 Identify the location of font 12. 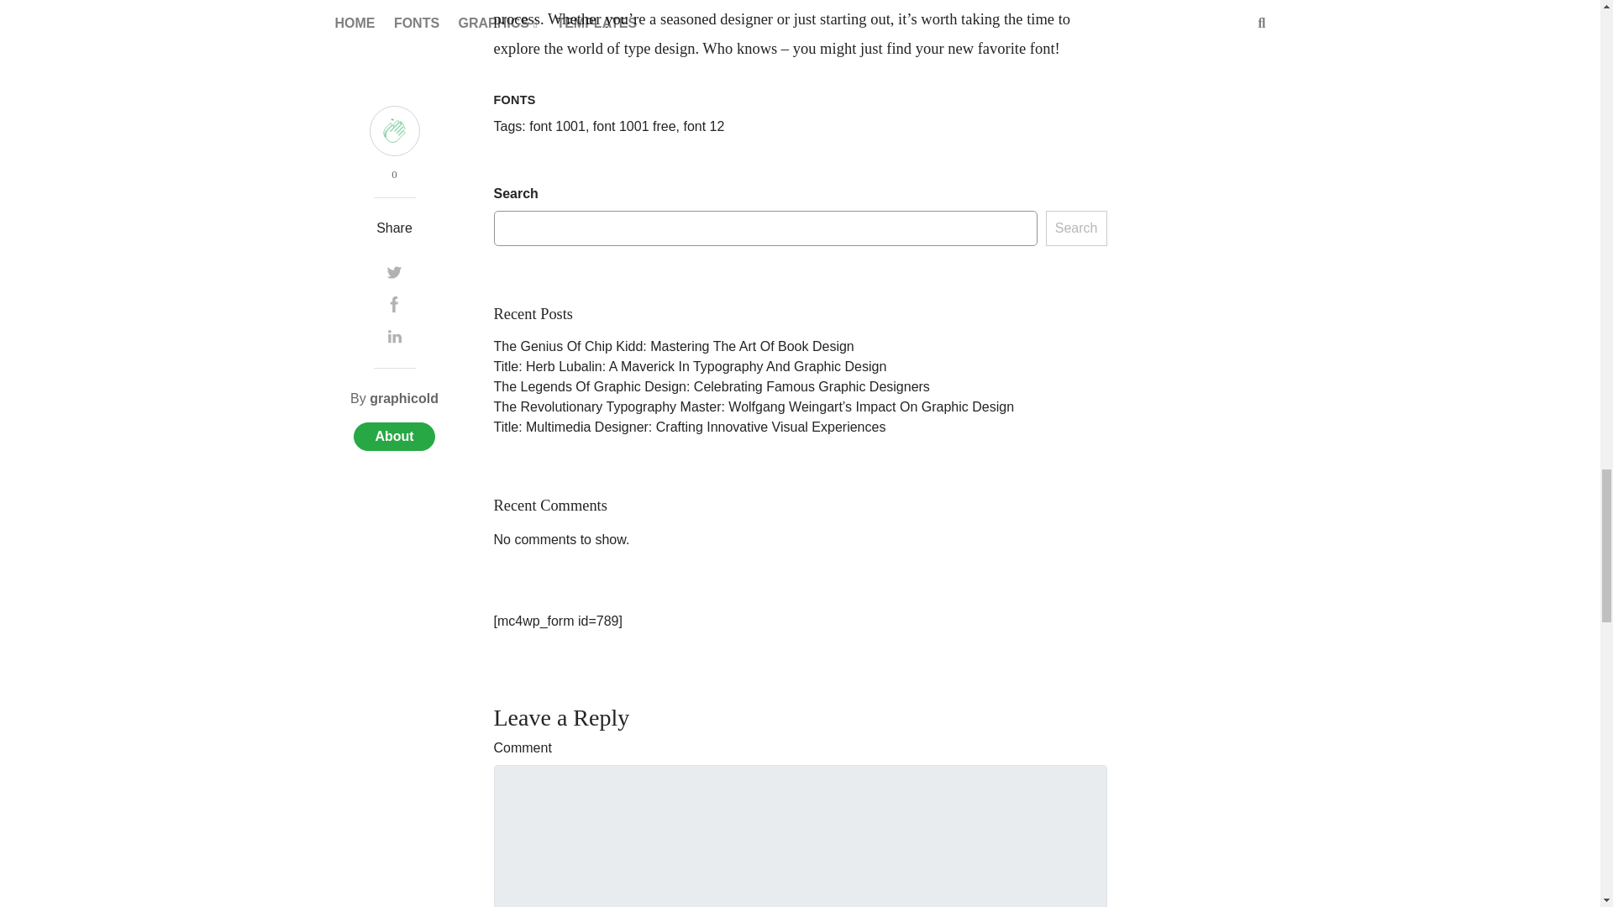
(703, 126).